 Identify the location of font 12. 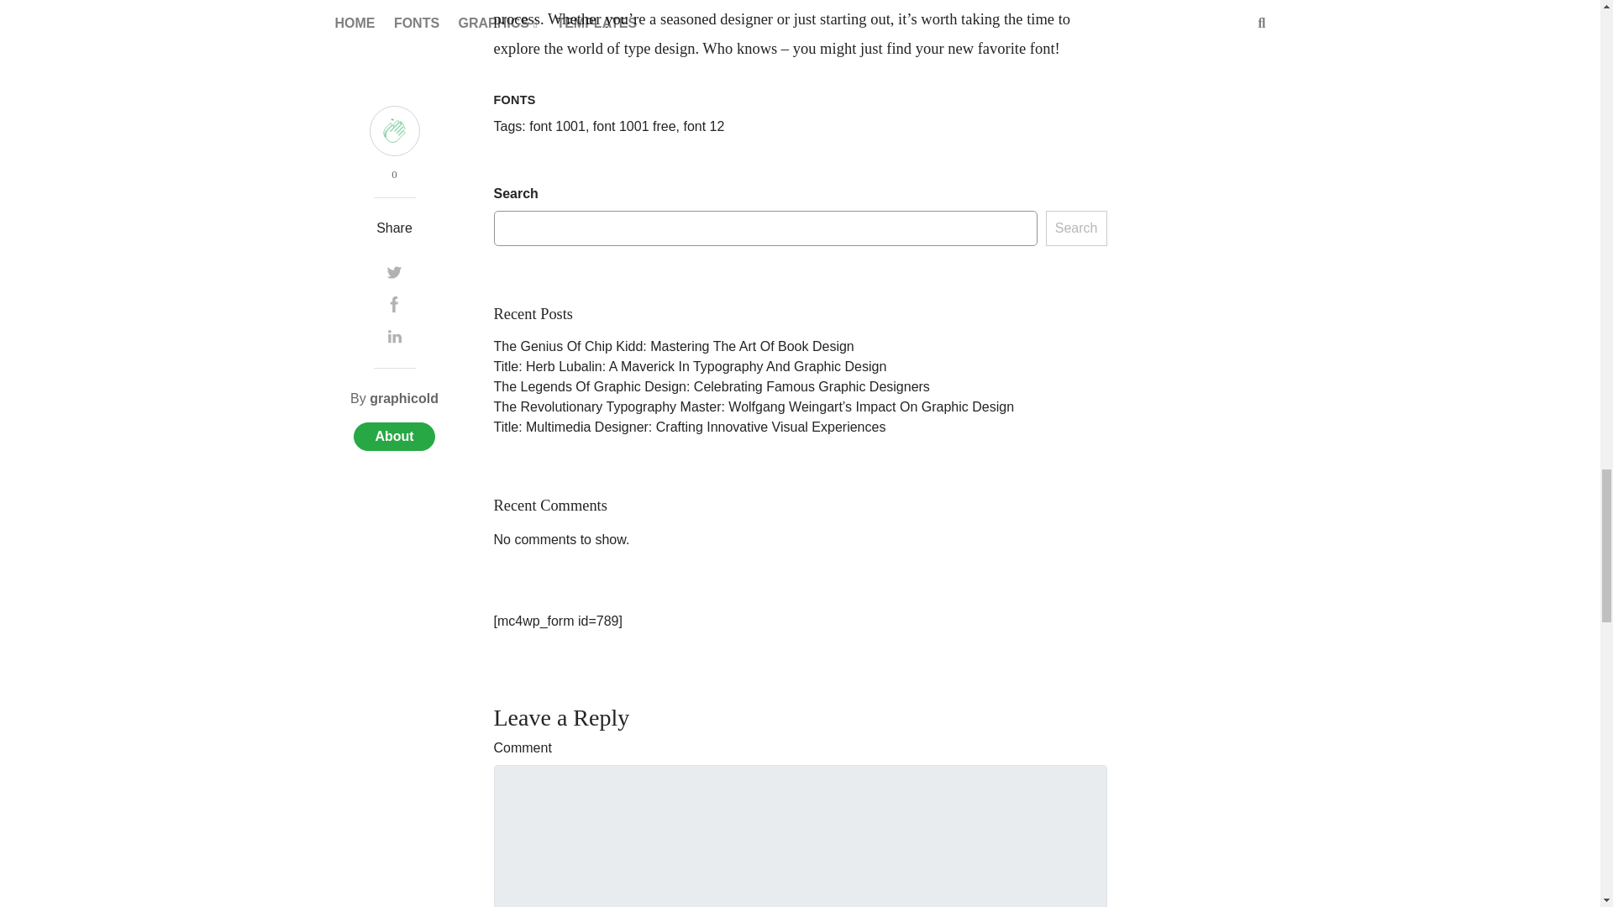
(703, 126).